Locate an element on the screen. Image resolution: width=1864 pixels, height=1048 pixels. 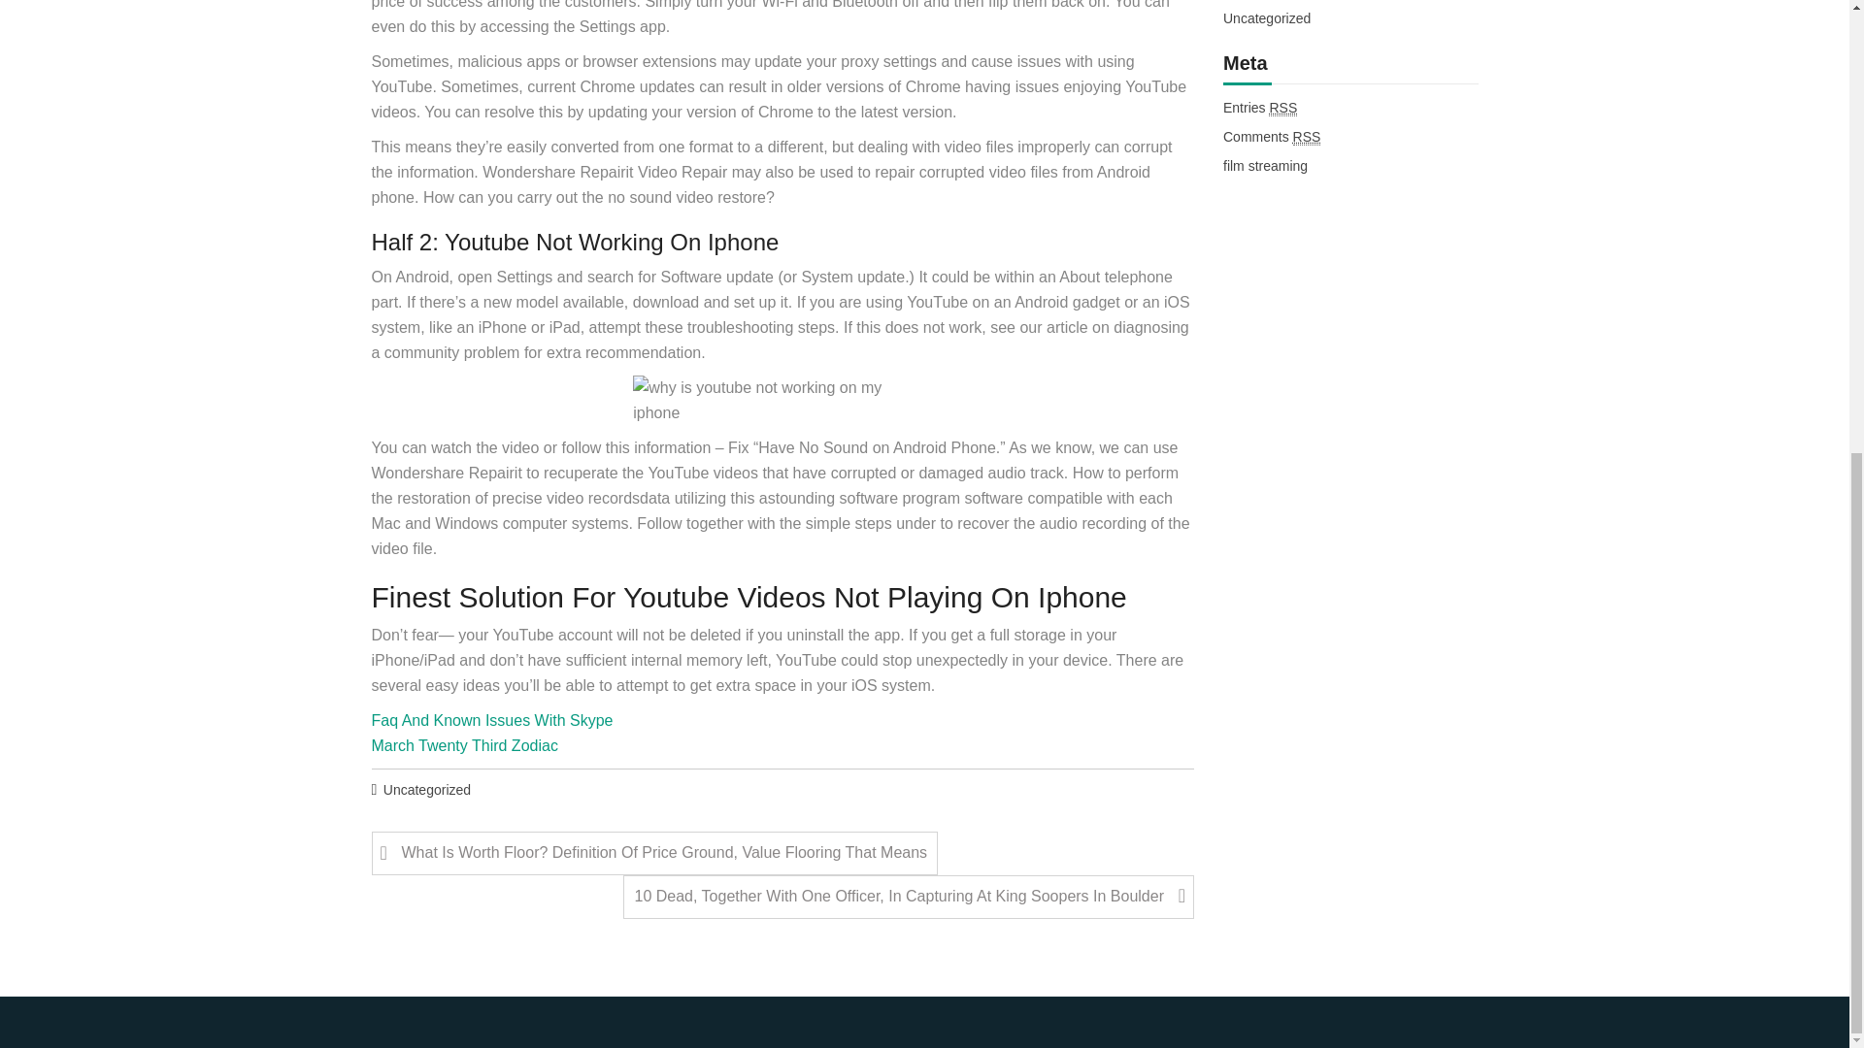
Entries RSS is located at coordinates (1260, 109).